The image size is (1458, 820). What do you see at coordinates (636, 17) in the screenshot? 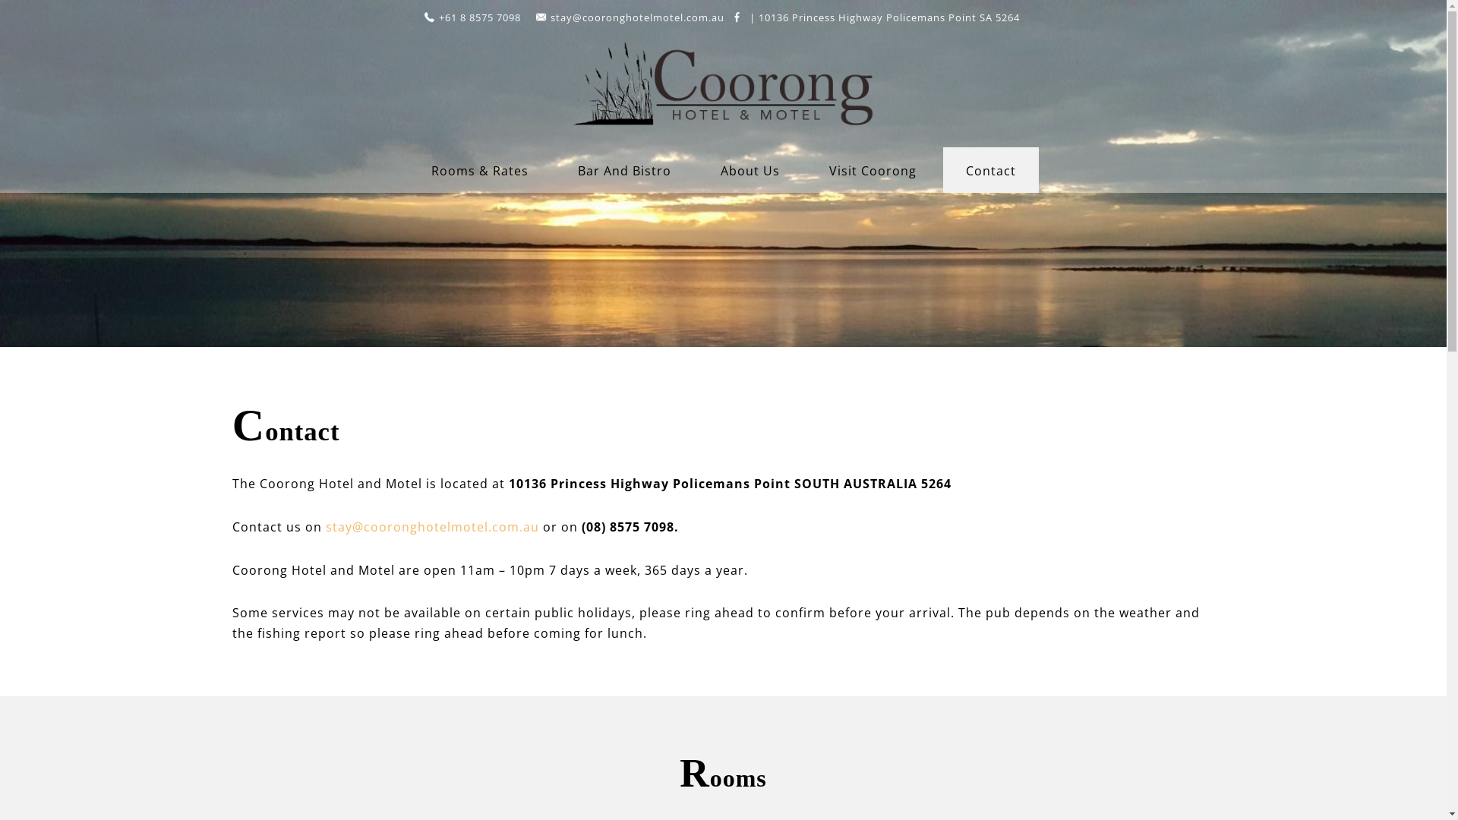
I see `stay@cooronghotelmotel.com.au` at bounding box center [636, 17].